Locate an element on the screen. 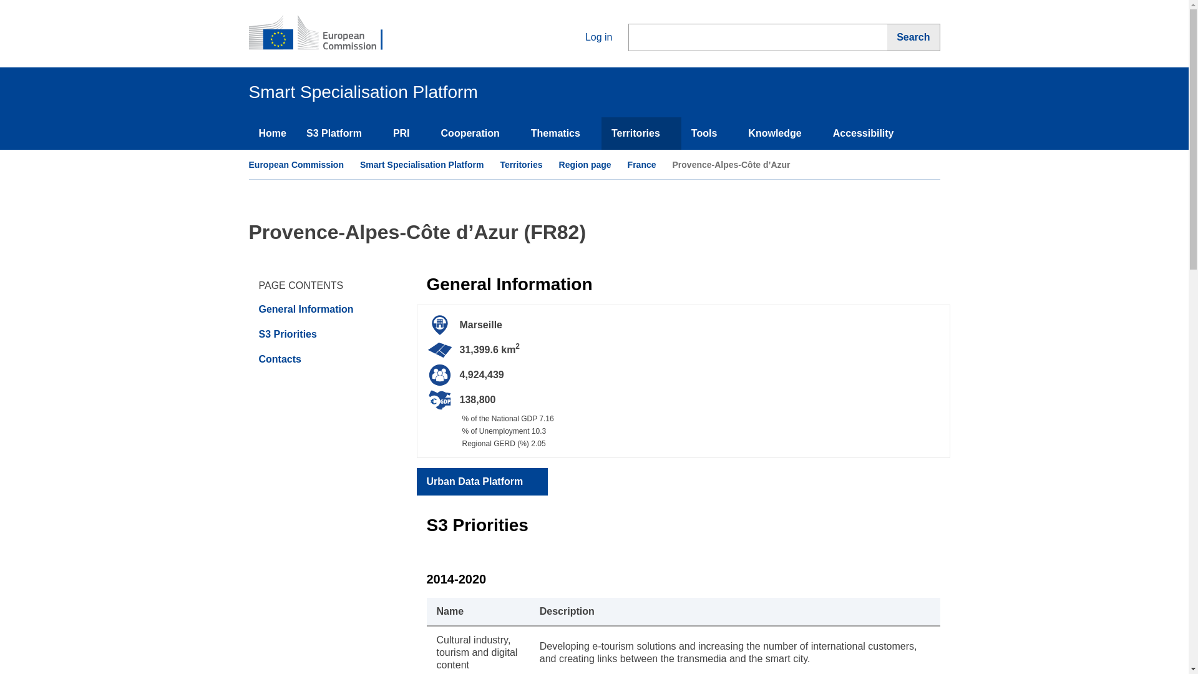 This screenshot has height=674, width=1198. Search is located at coordinates (913, 37).